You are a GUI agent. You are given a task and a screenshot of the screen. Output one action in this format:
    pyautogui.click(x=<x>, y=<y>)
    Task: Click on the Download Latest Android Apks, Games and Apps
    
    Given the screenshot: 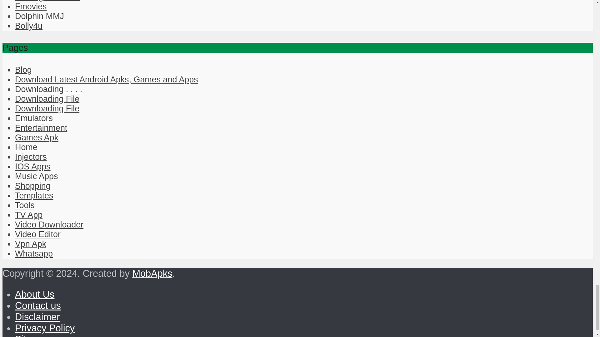 What is the action you would take?
    pyautogui.click(x=106, y=79)
    